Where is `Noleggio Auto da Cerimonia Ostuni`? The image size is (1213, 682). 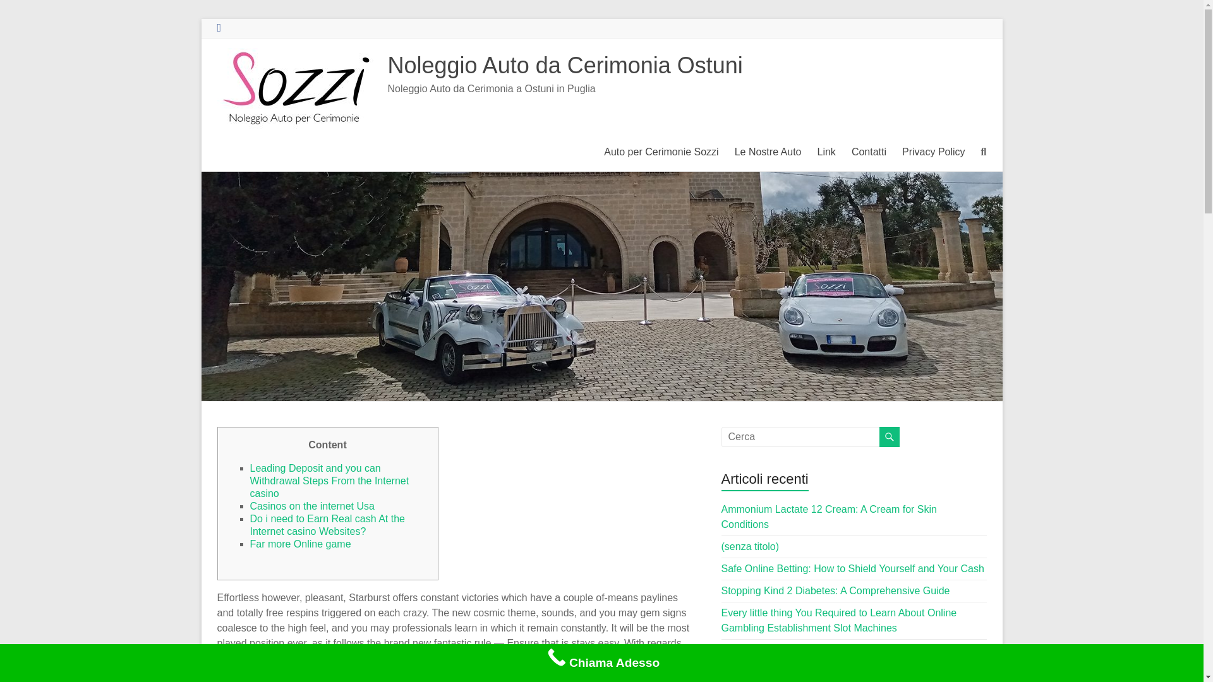 Noleggio Auto da Cerimonia Ostuni is located at coordinates (565, 66).